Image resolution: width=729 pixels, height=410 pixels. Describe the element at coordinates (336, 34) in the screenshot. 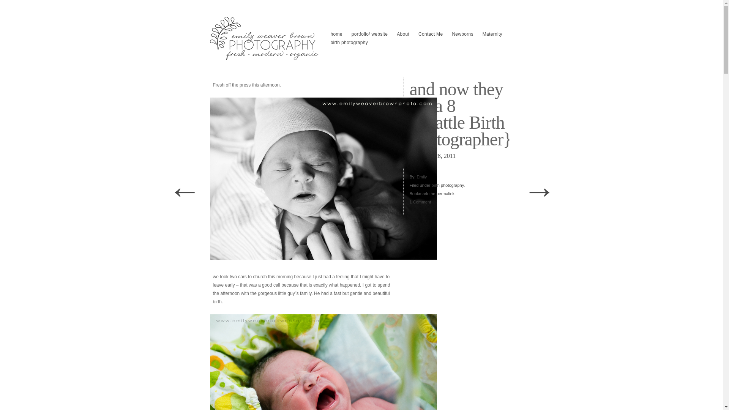

I see `home` at that location.